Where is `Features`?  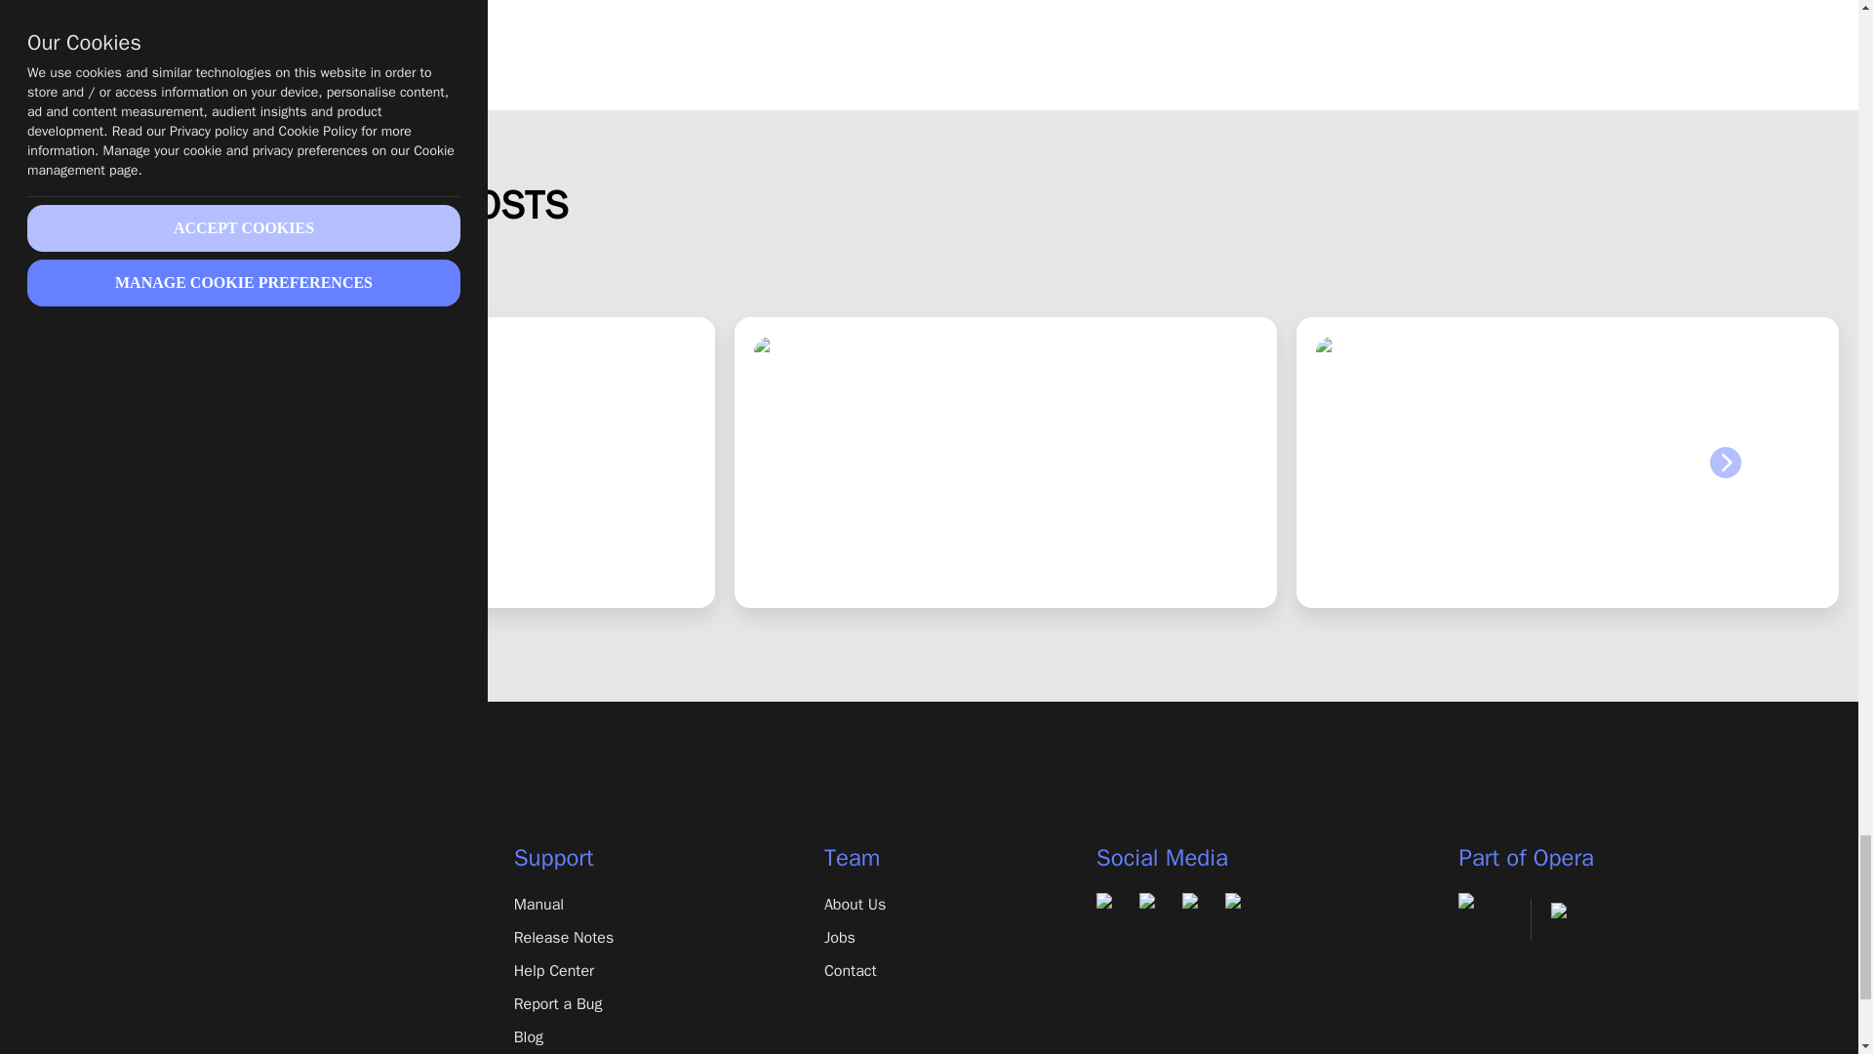 Features is located at coordinates (242, 938).